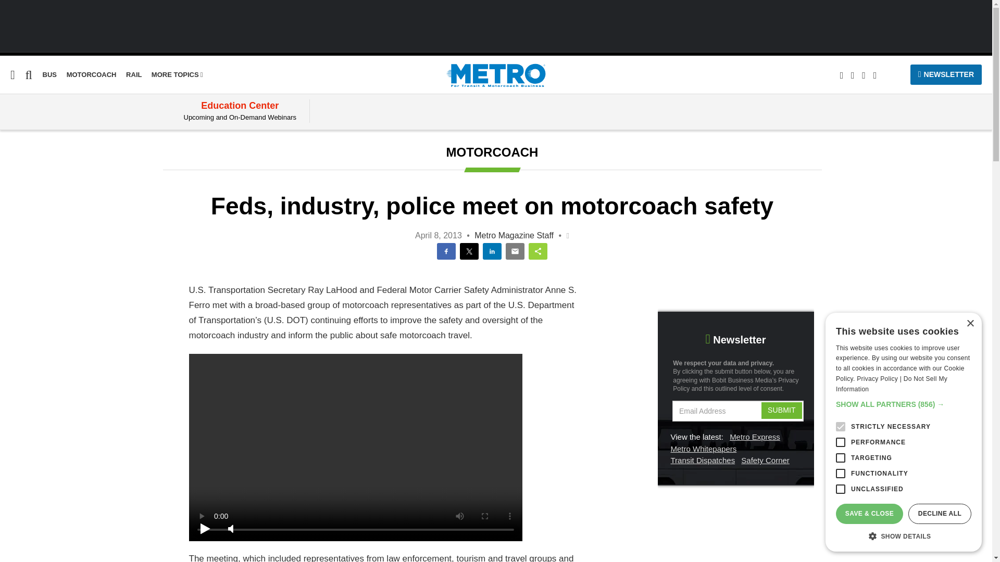  Describe the element at coordinates (22, 182) in the screenshot. I see `Paratransit` at that location.